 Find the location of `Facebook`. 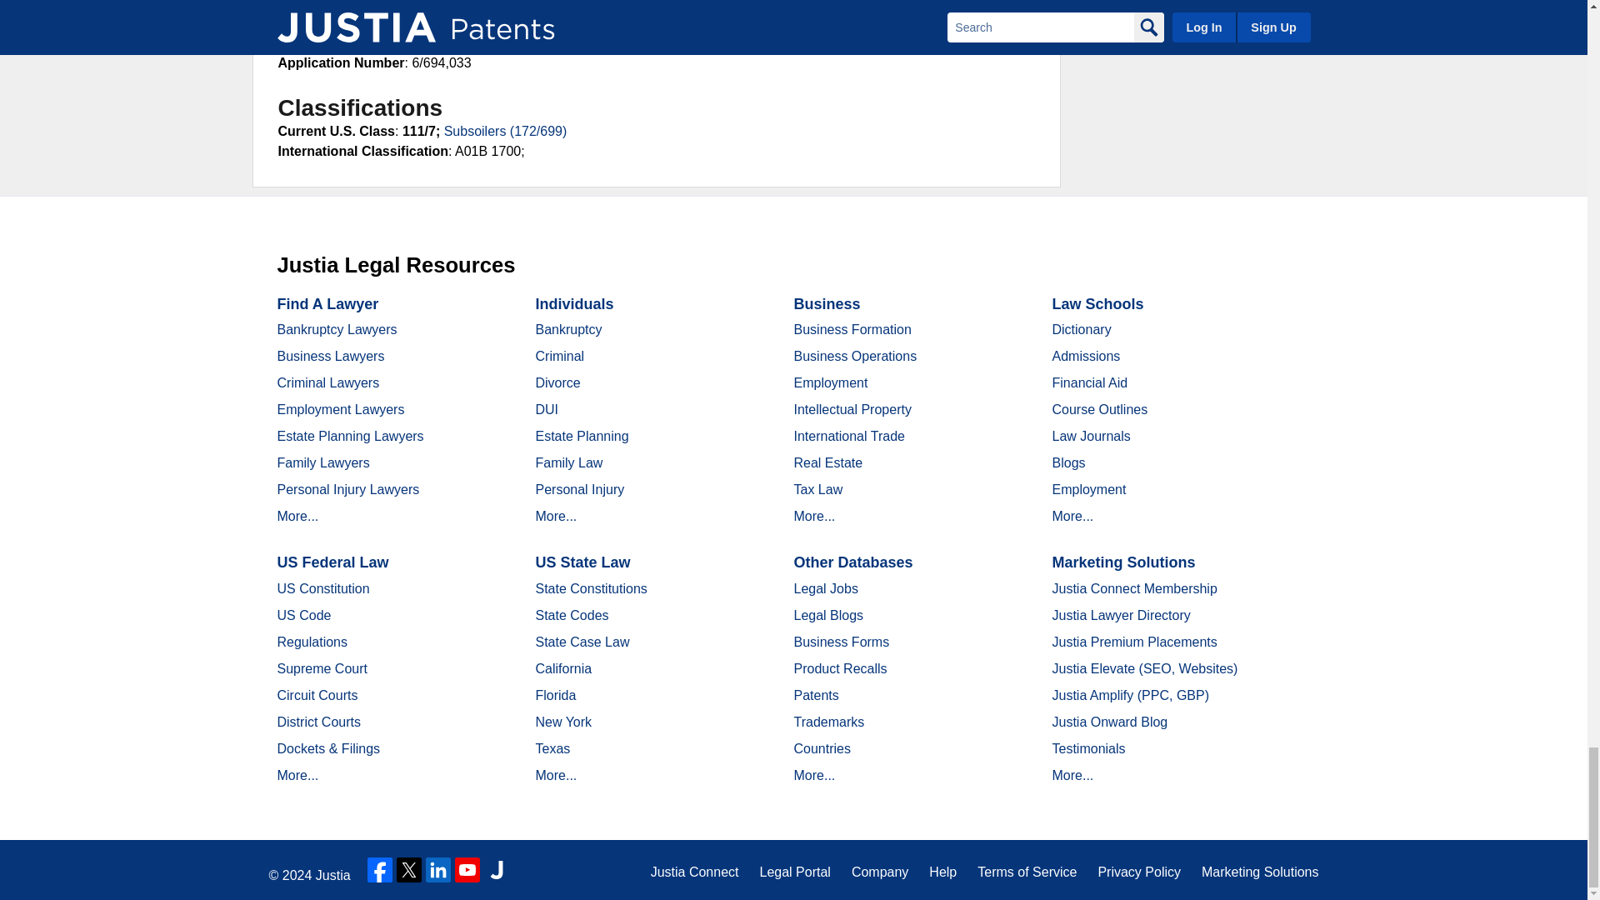

Facebook is located at coordinates (380, 870).